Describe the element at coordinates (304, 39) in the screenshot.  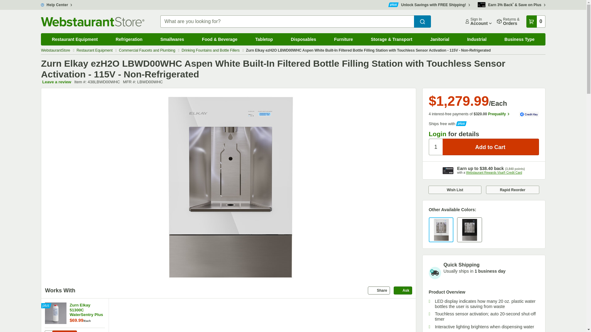
I see `Disposables` at that location.